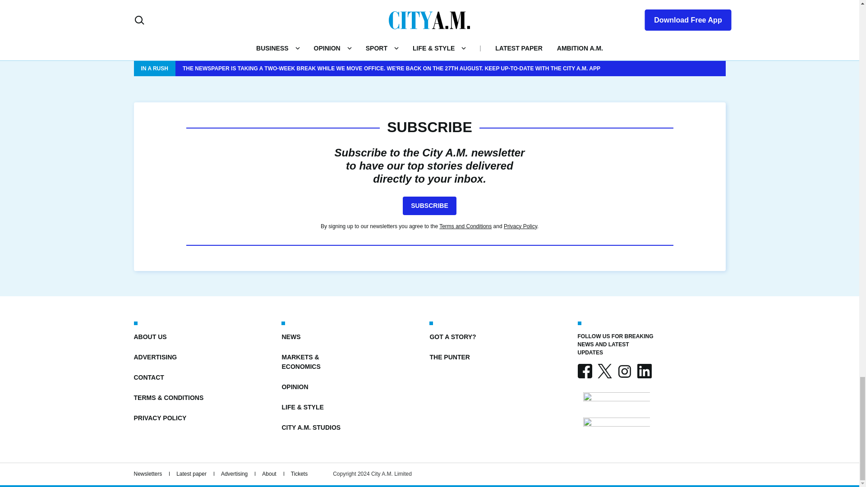 The image size is (866, 487). Describe the element at coordinates (585, 371) in the screenshot. I see `FACEBOOK` at that location.